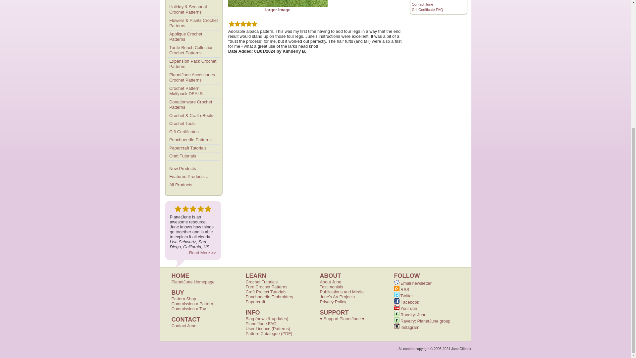 The width and height of the screenshot is (636, 358). Describe the element at coordinates (193, 37) in the screenshot. I see `Applique Crochet Patterns` at that location.